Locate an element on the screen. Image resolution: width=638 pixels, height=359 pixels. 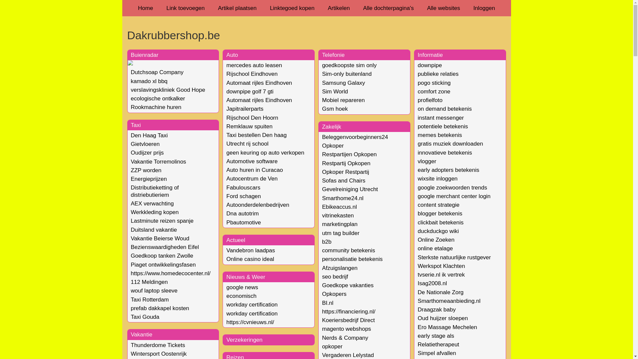
comfort zone is located at coordinates (434, 92).